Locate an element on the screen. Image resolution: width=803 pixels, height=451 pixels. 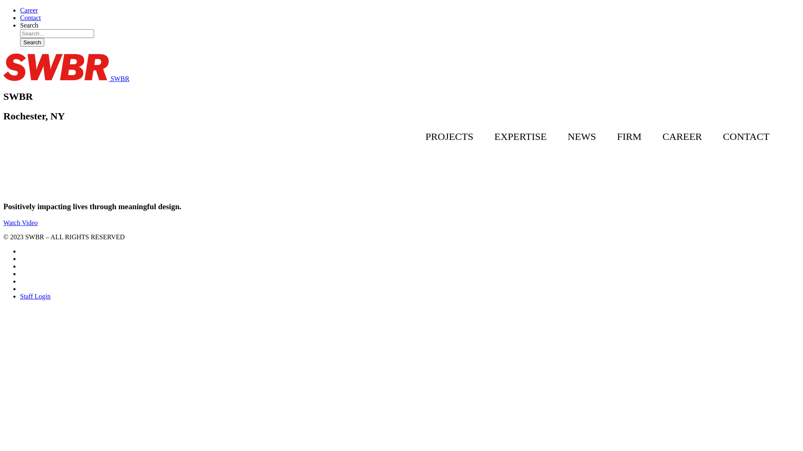
EXPERTISE is located at coordinates (520, 137).